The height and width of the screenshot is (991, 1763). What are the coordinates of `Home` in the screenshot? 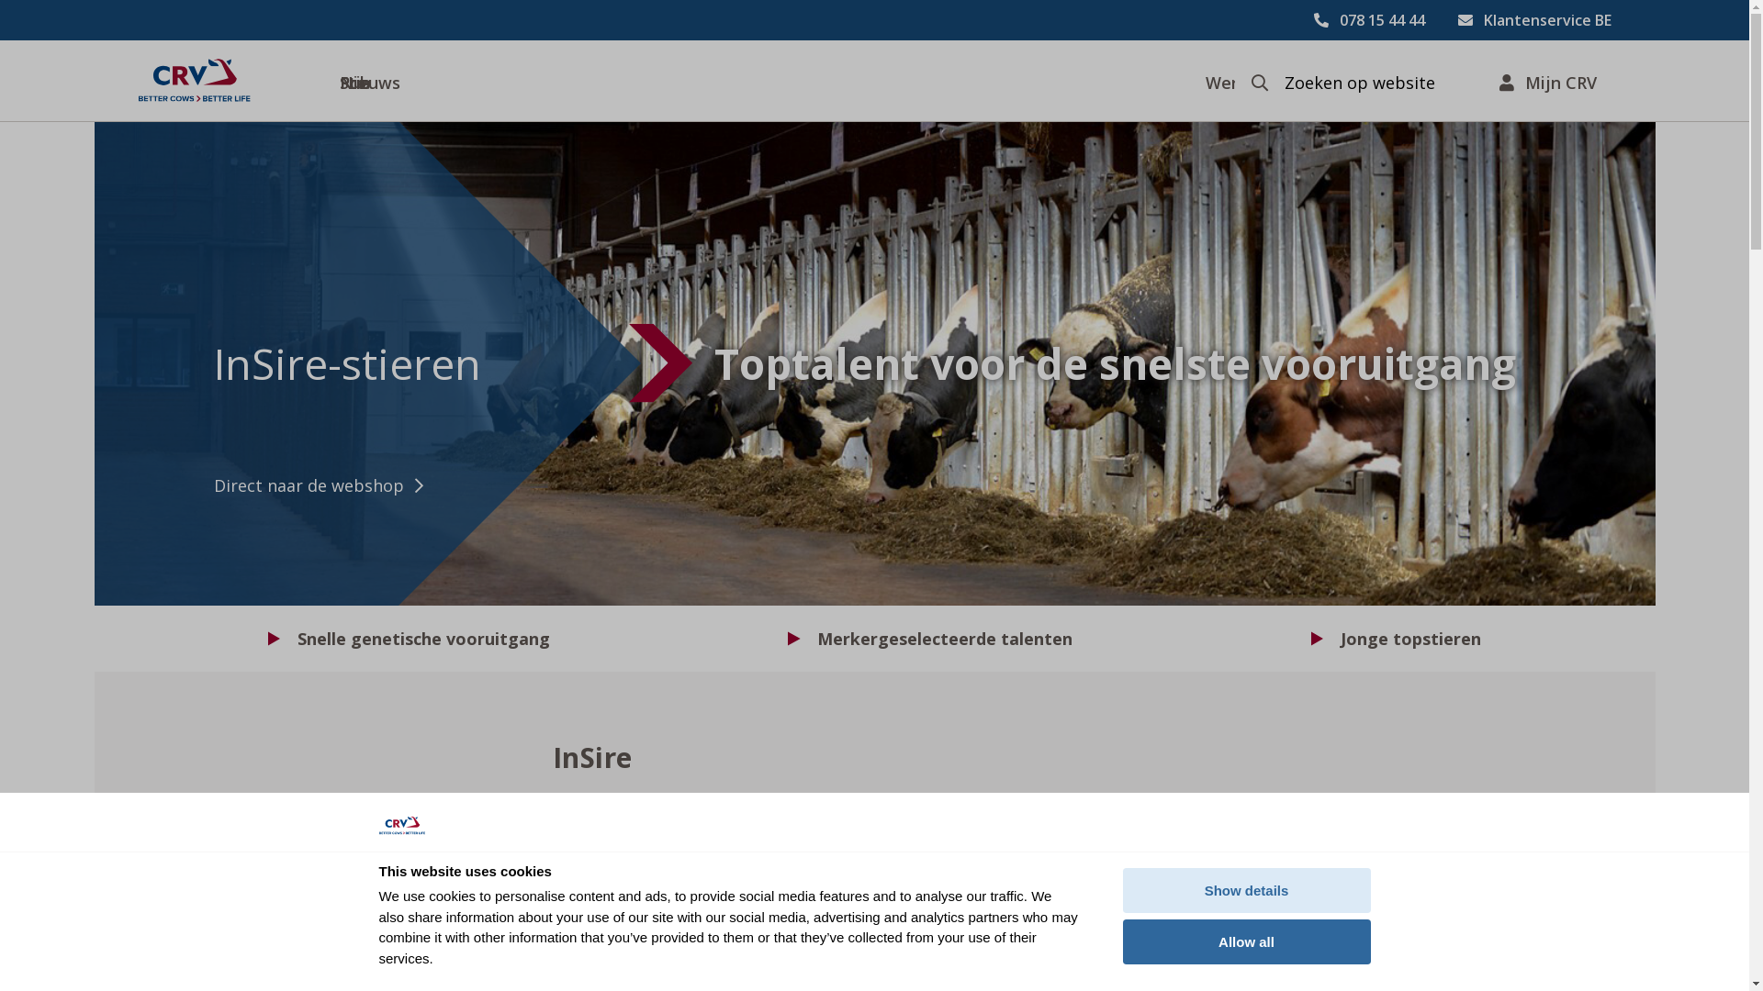 It's located at (194, 81).